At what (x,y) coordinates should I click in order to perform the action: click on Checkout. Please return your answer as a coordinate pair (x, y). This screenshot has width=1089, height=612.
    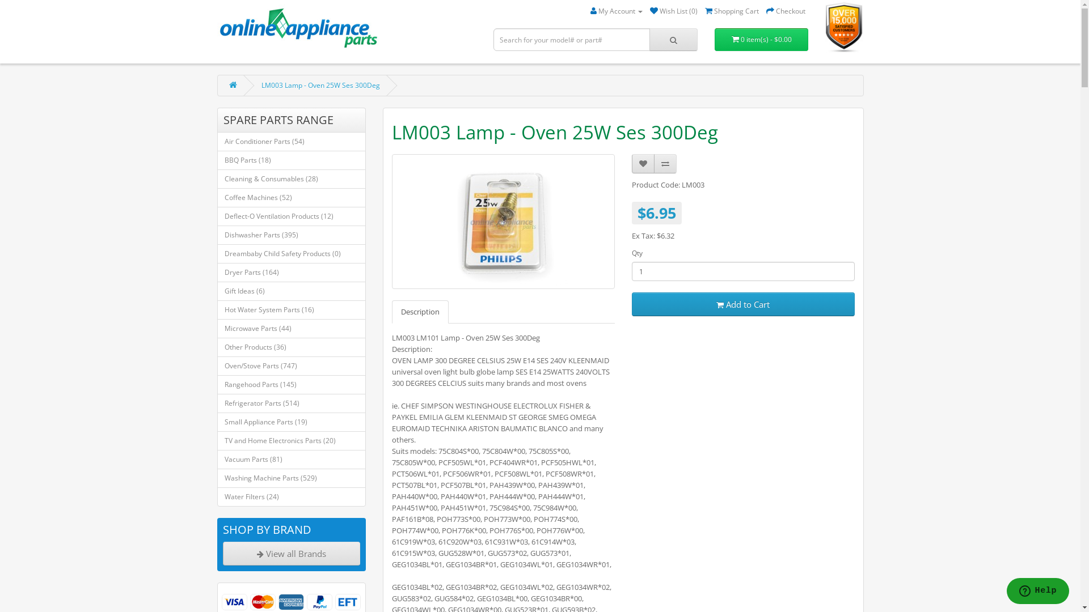
    Looking at the image, I should click on (786, 11).